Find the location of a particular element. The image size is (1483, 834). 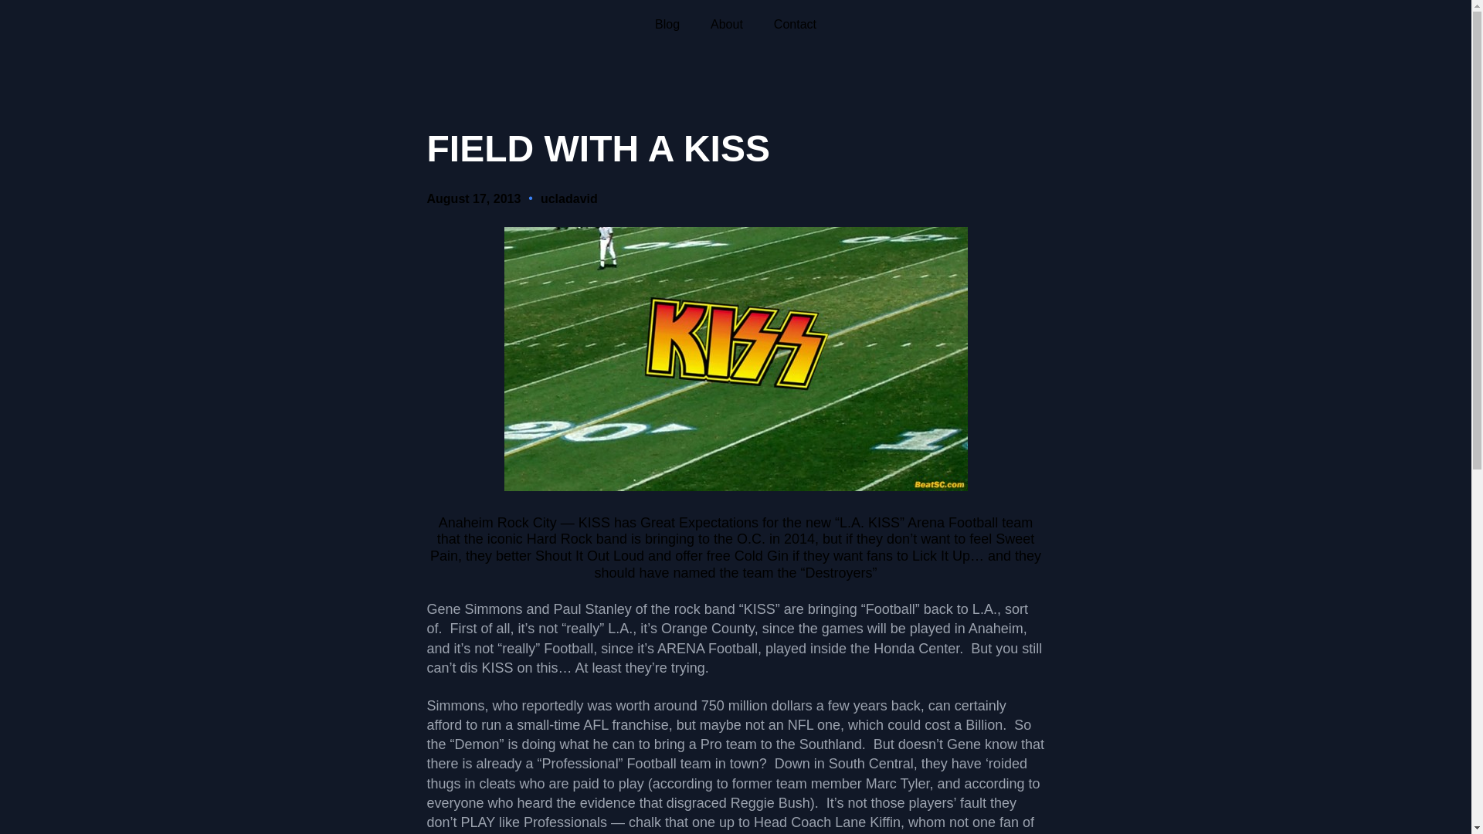

About is located at coordinates (726, 25).